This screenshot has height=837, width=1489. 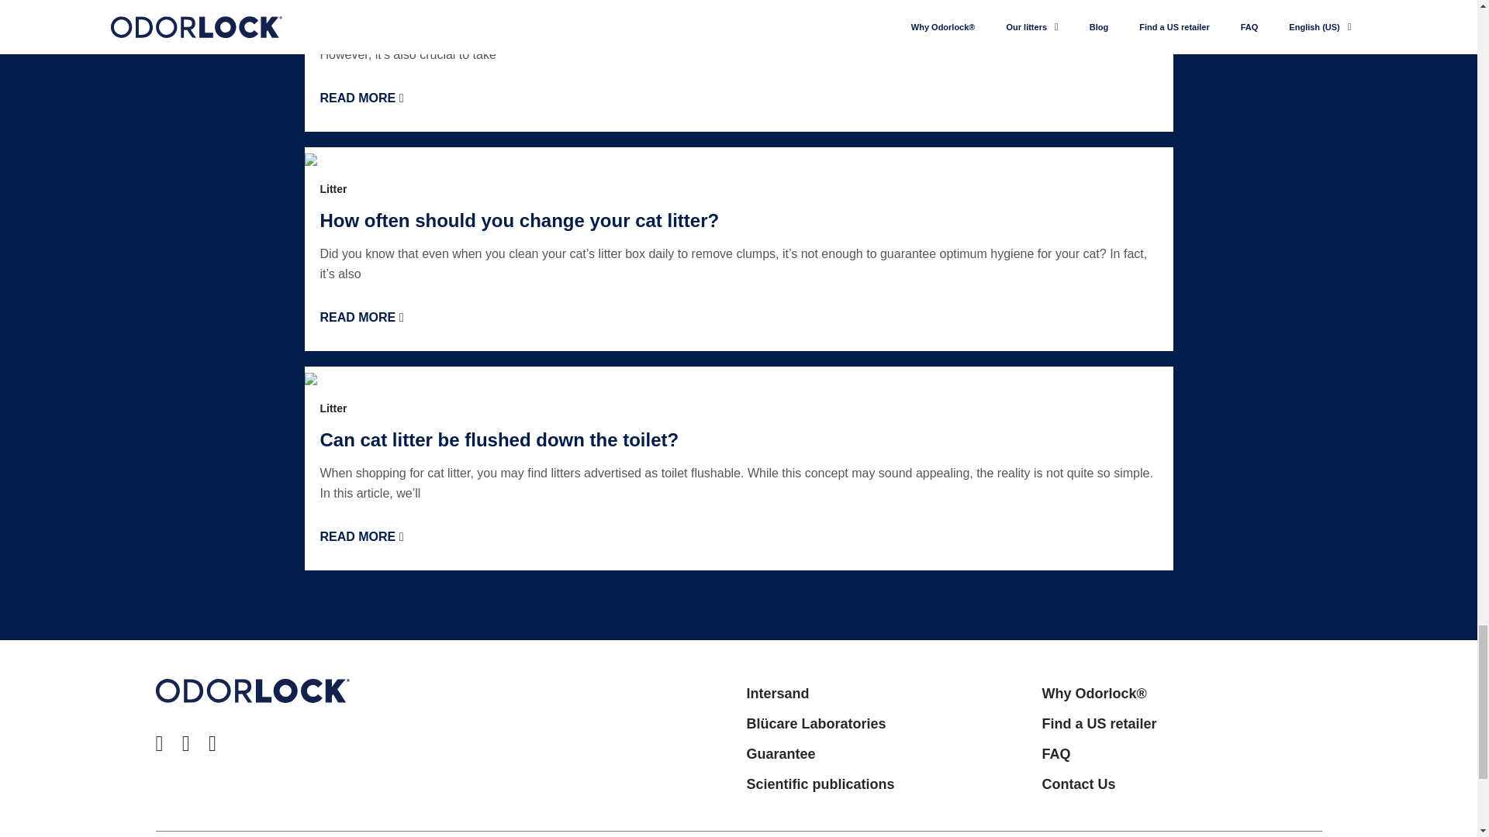 What do you see at coordinates (520, 220) in the screenshot?
I see `How often should you change your cat litter?` at bounding box center [520, 220].